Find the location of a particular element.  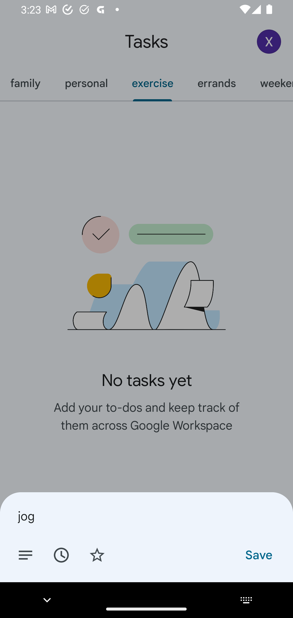

Save is located at coordinates (258, 555).